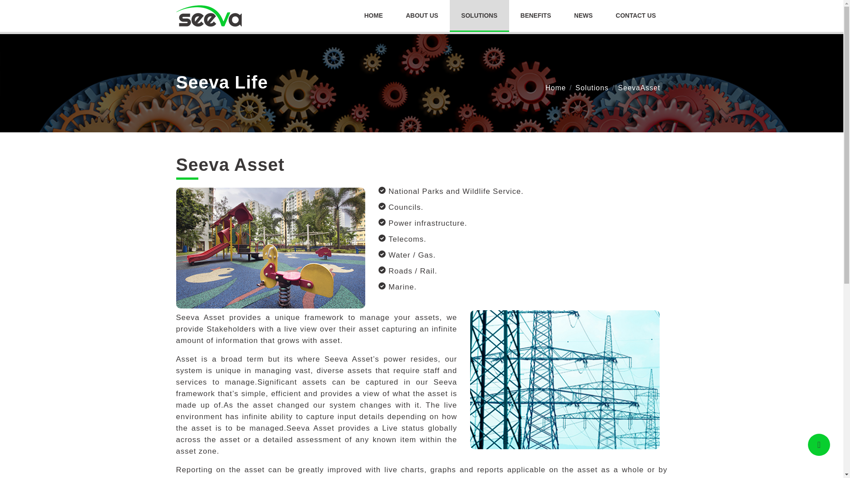  Describe the element at coordinates (591, 88) in the screenshot. I see `BENEFITS` at that location.